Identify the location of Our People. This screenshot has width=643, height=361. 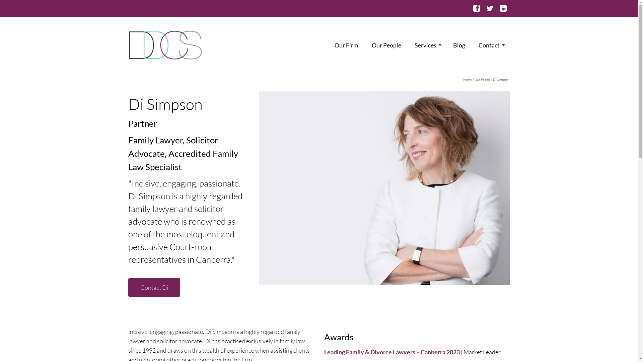
(482, 80).